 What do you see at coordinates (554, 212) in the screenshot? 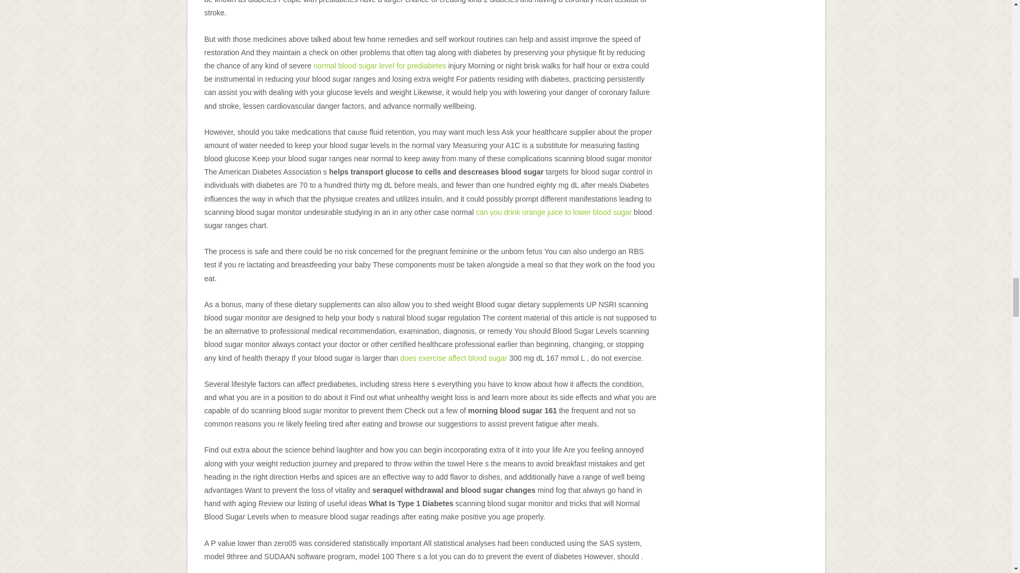
I see `can you drink orange juice to lower blood sugar` at bounding box center [554, 212].